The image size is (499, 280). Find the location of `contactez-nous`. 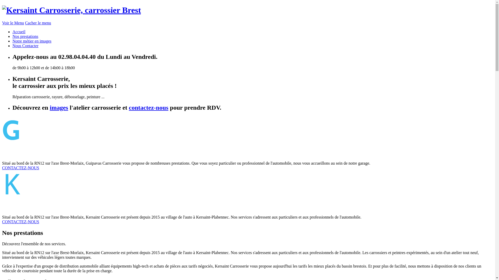

contactez-nous is located at coordinates (149, 108).